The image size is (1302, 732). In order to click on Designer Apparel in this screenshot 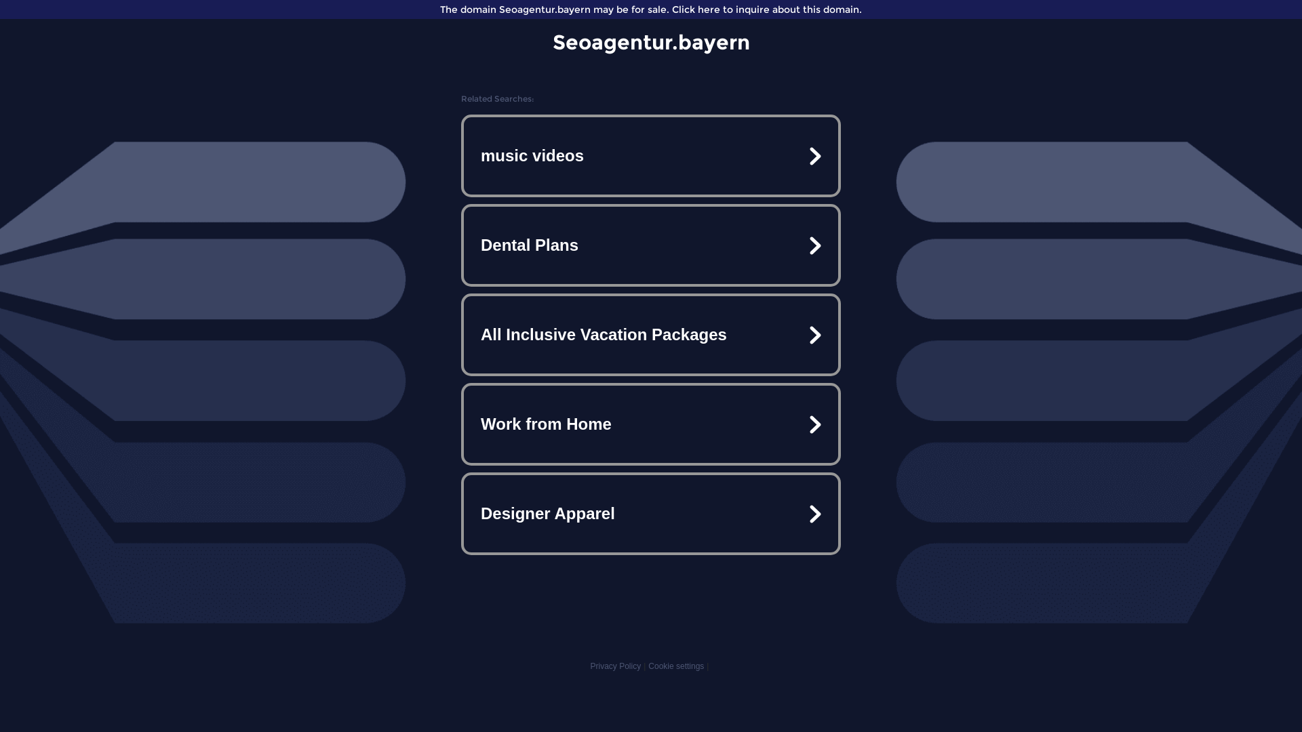, I will do `click(651, 514)`.